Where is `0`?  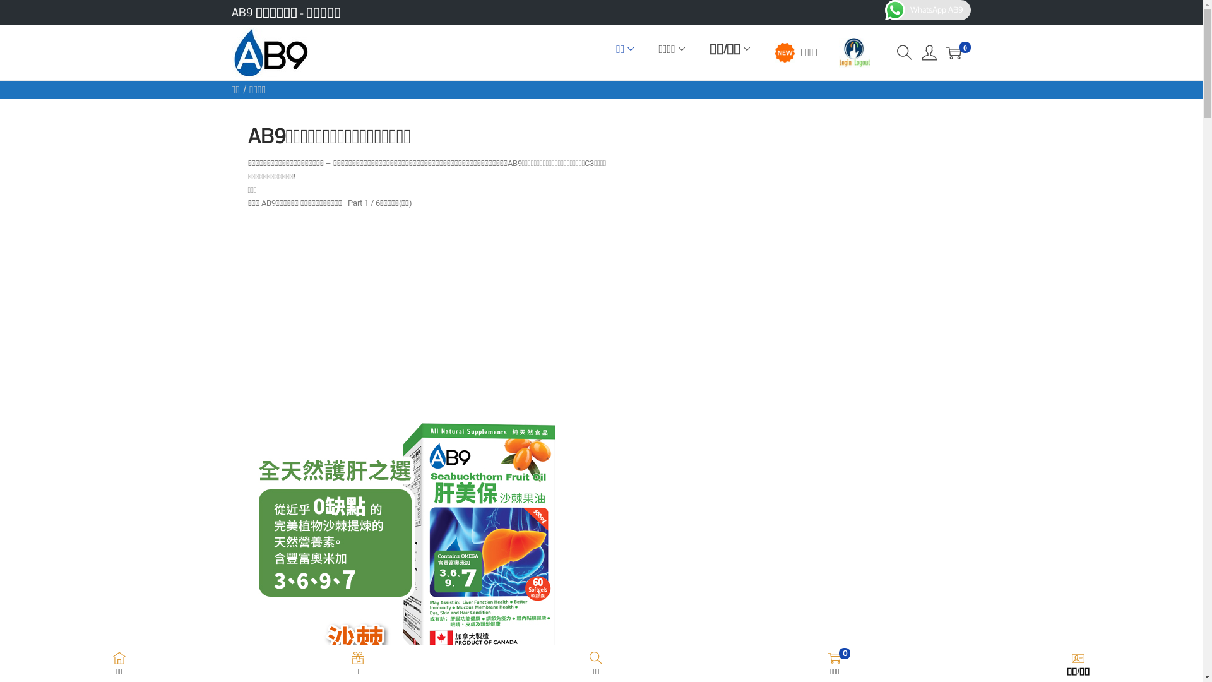 0 is located at coordinates (954, 53).